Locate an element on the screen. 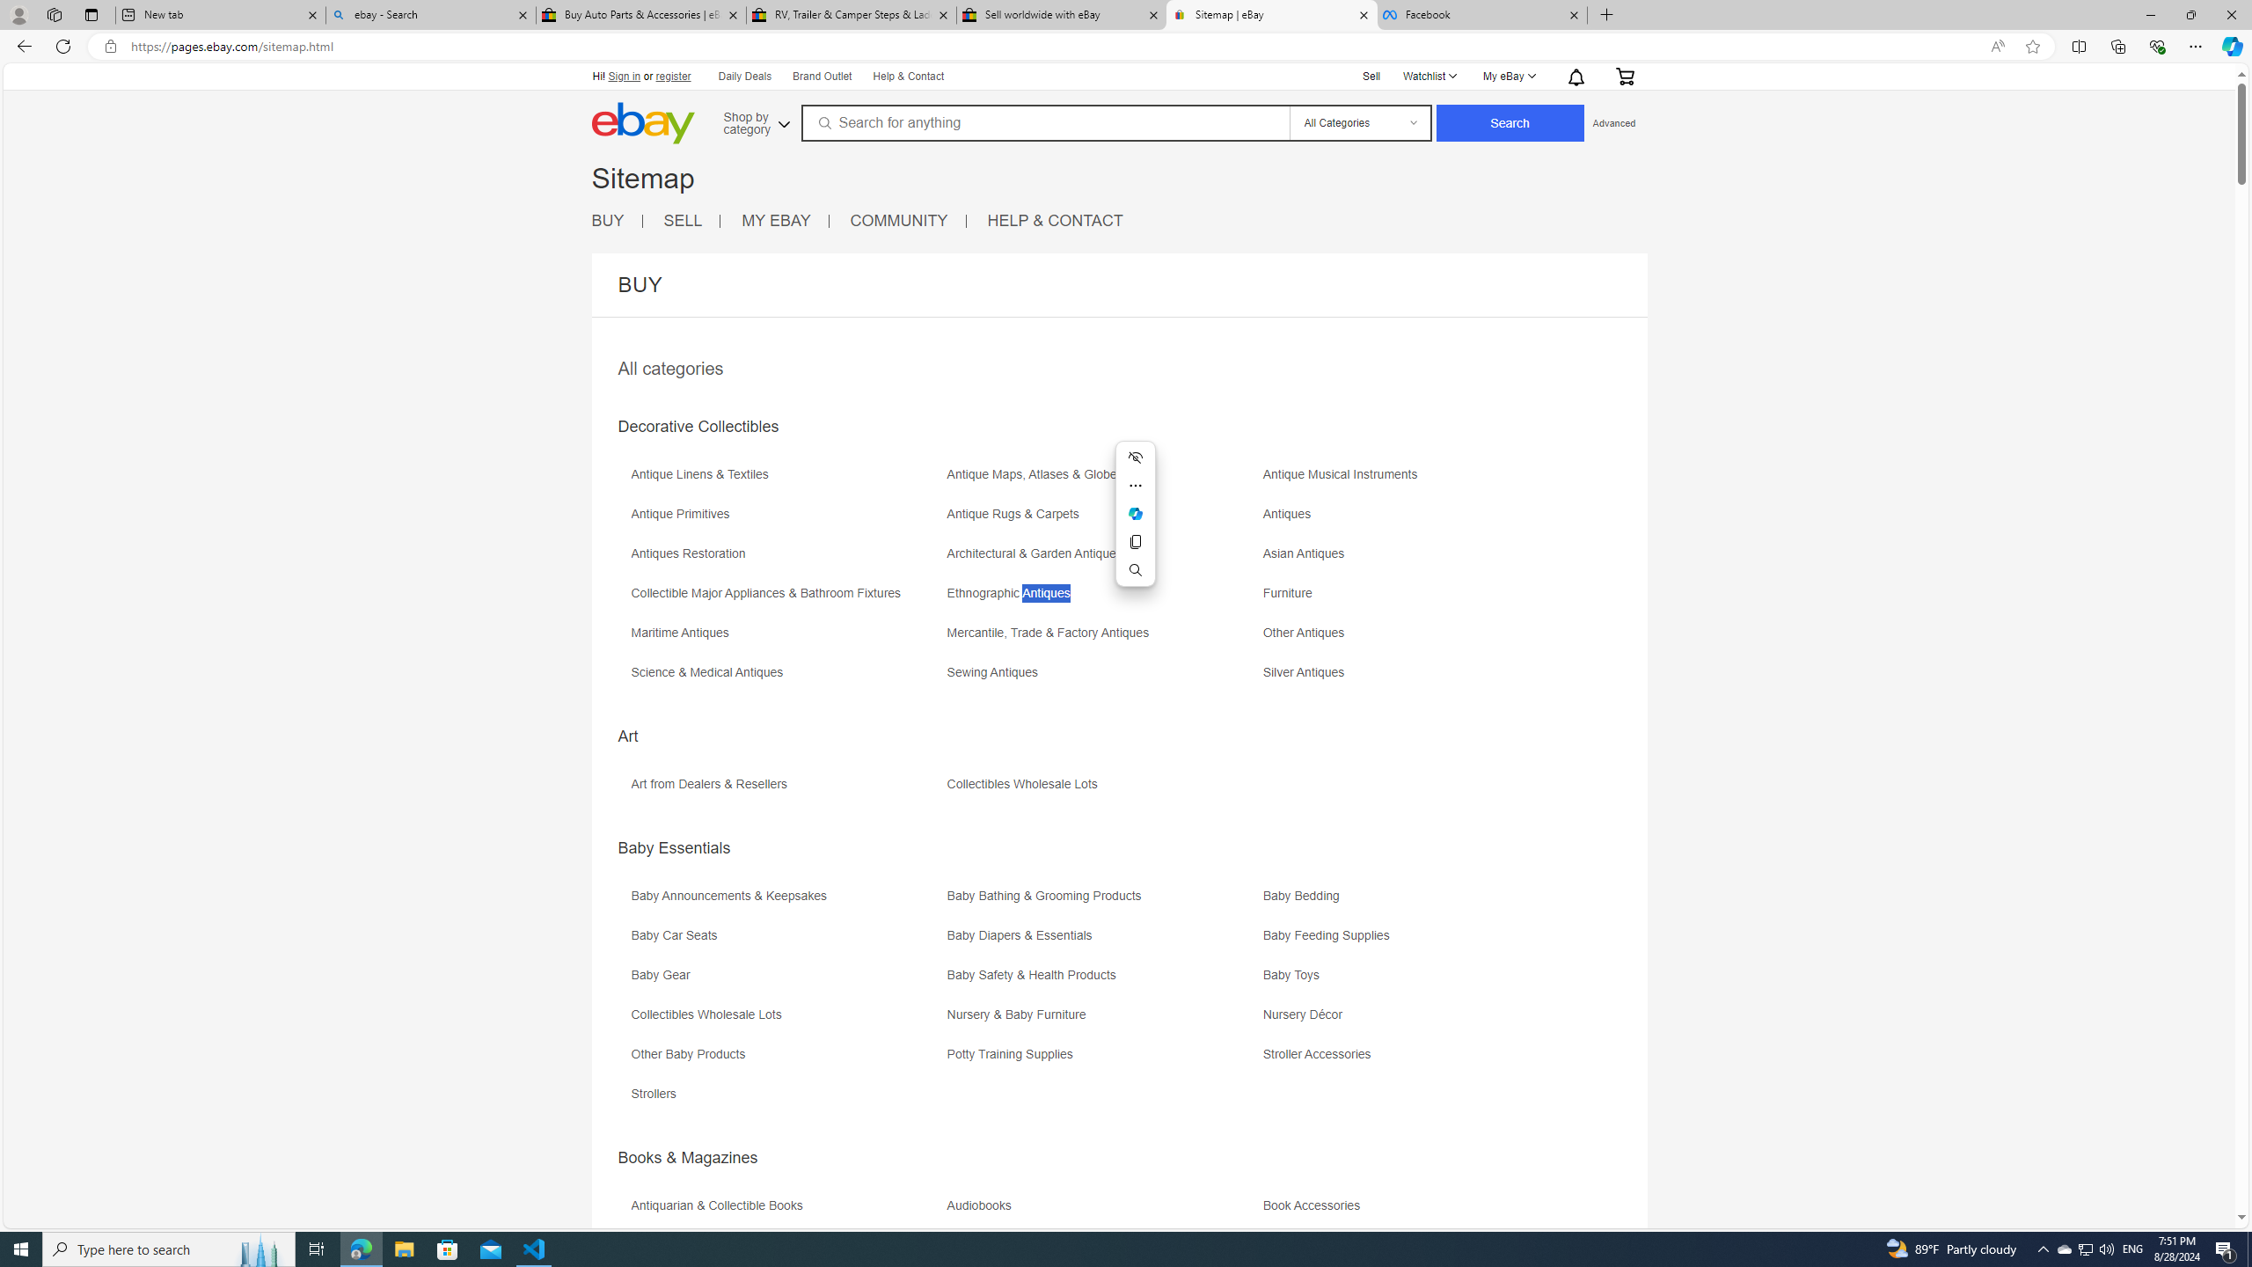 The image size is (2252, 1267). Collectible Major Appliances & Bathroom Fixtures is located at coordinates (786, 598).